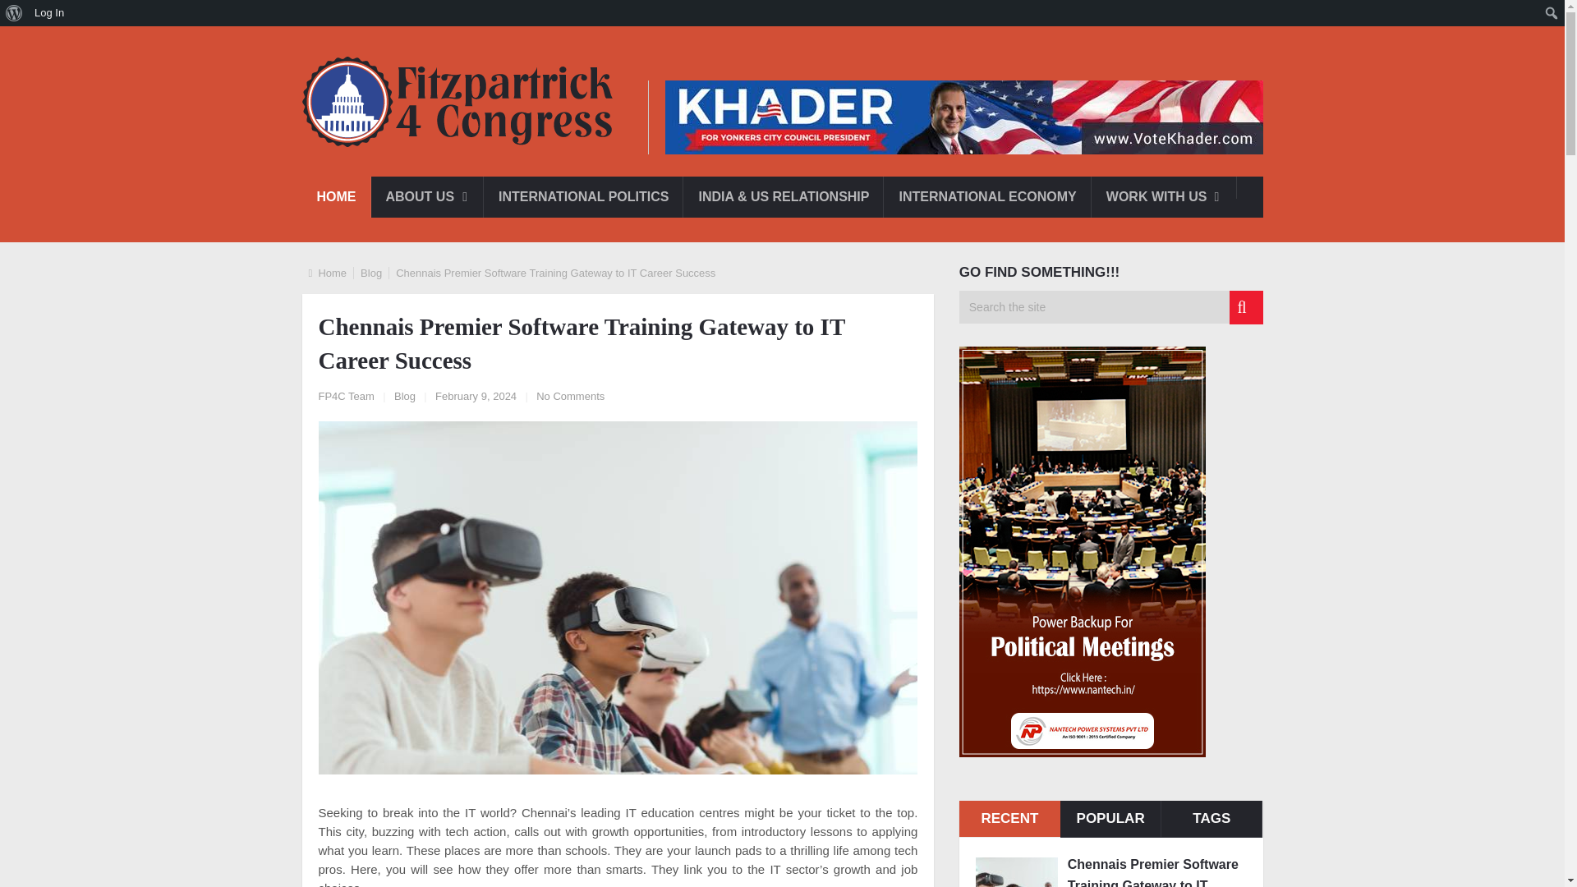 The height and width of the screenshot is (887, 1577). Describe the element at coordinates (405, 396) in the screenshot. I see `Blog` at that location.